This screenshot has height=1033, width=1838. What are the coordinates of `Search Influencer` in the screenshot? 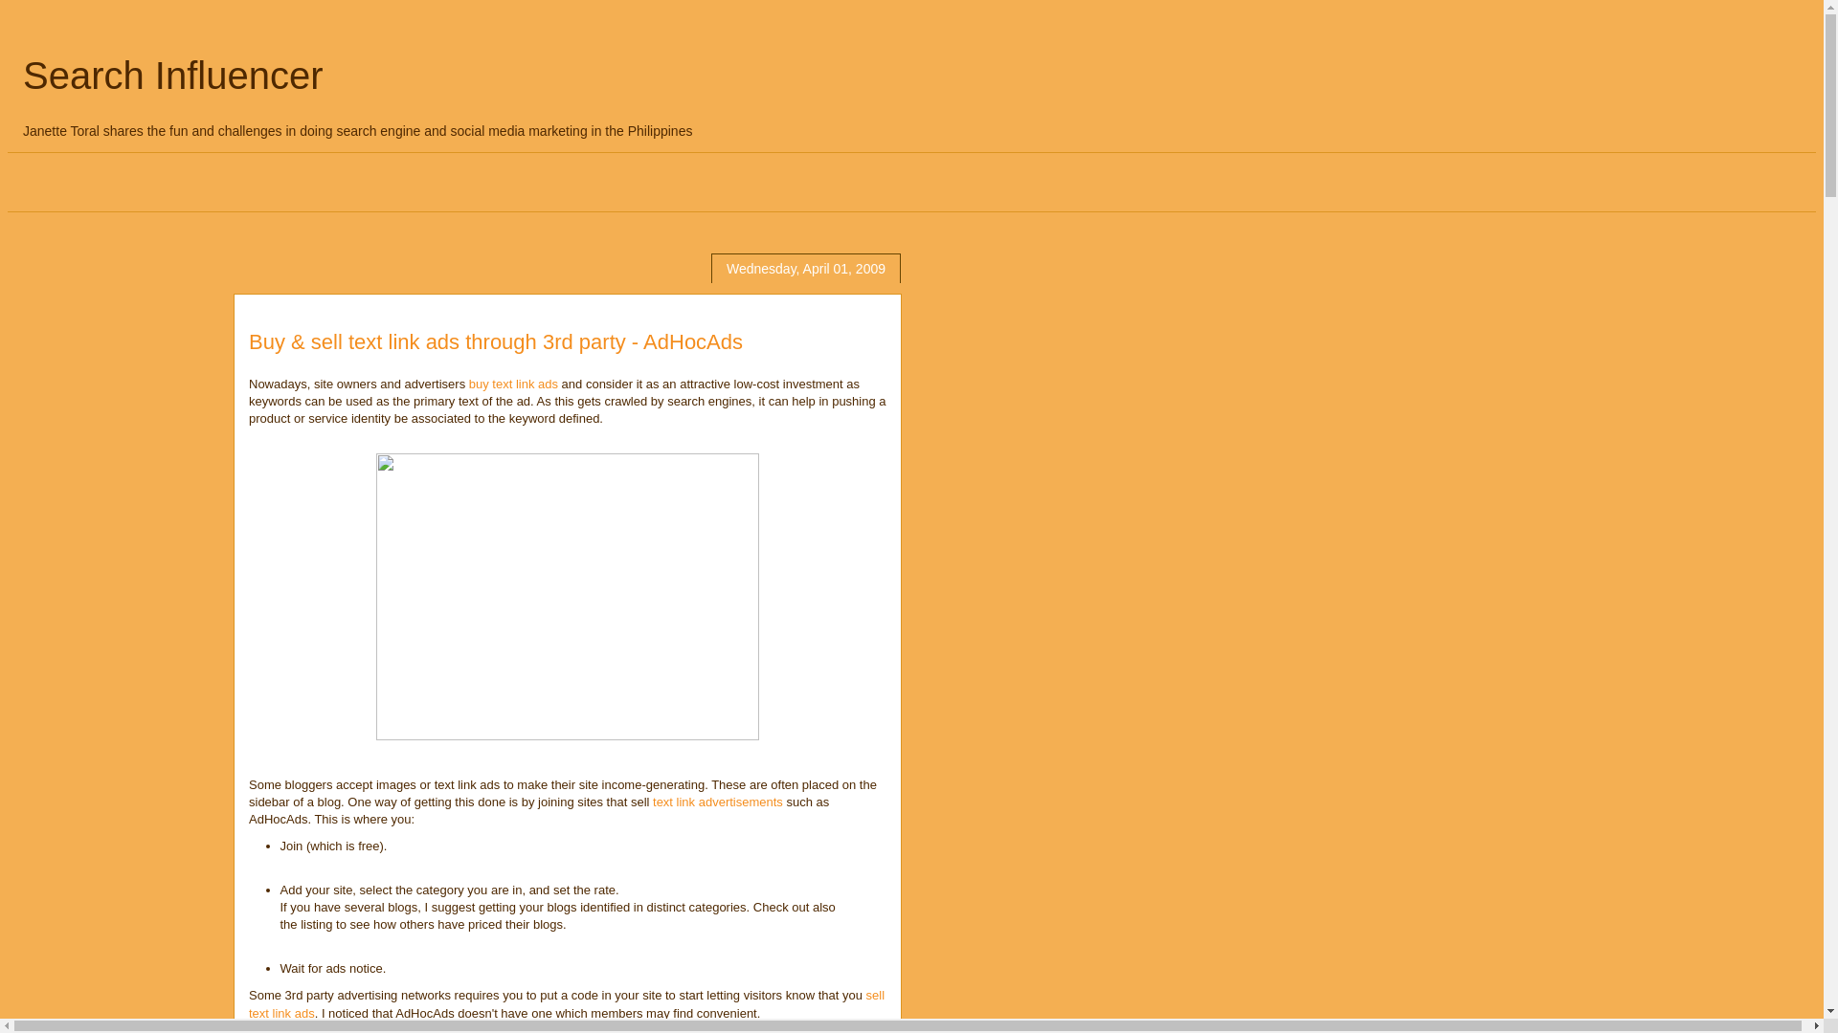 It's located at (172, 76).